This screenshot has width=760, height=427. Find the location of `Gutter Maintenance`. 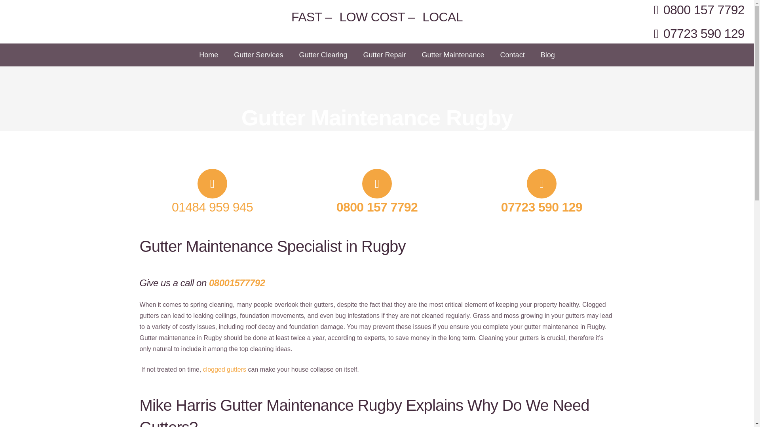

Gutter Maintenance is located at coordinates (453, 55).